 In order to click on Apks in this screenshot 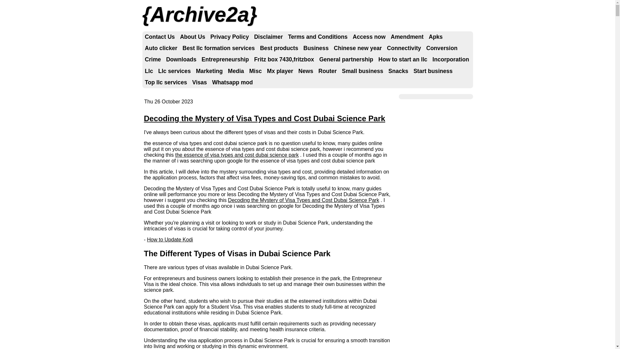, I will do `click(436, 37)`.